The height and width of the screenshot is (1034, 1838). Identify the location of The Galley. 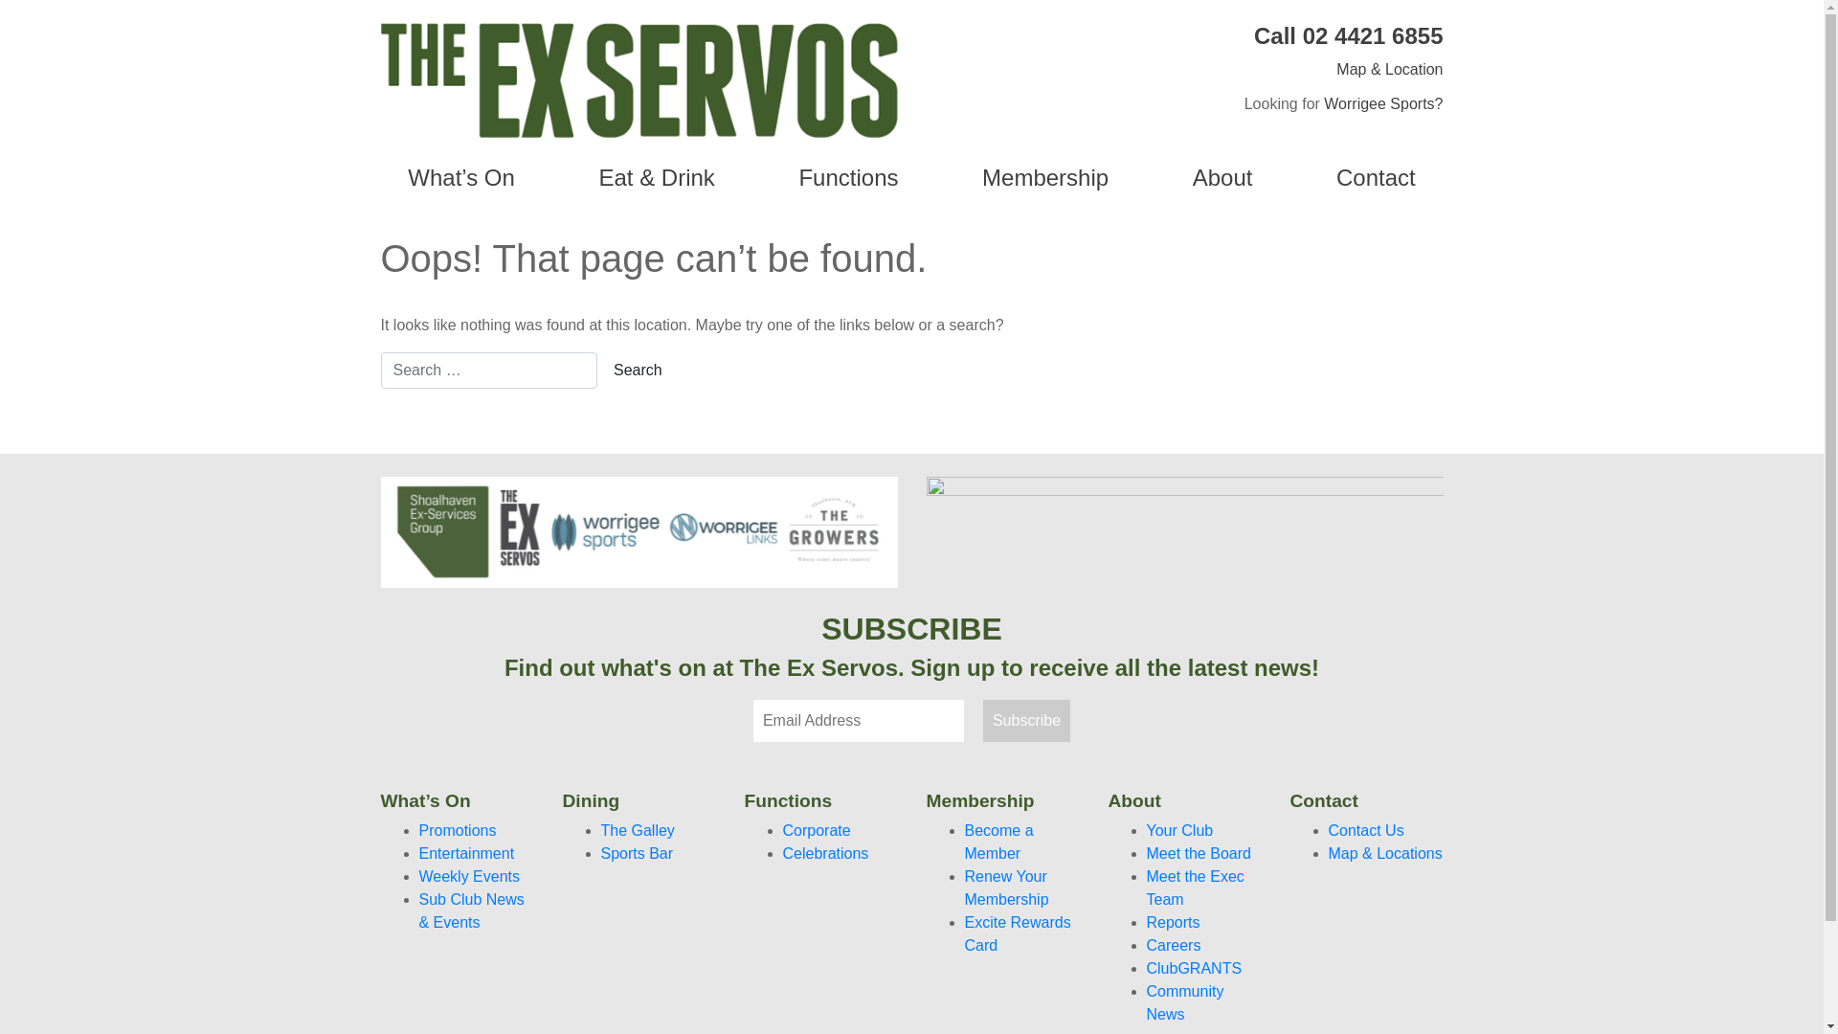
(638, 831).